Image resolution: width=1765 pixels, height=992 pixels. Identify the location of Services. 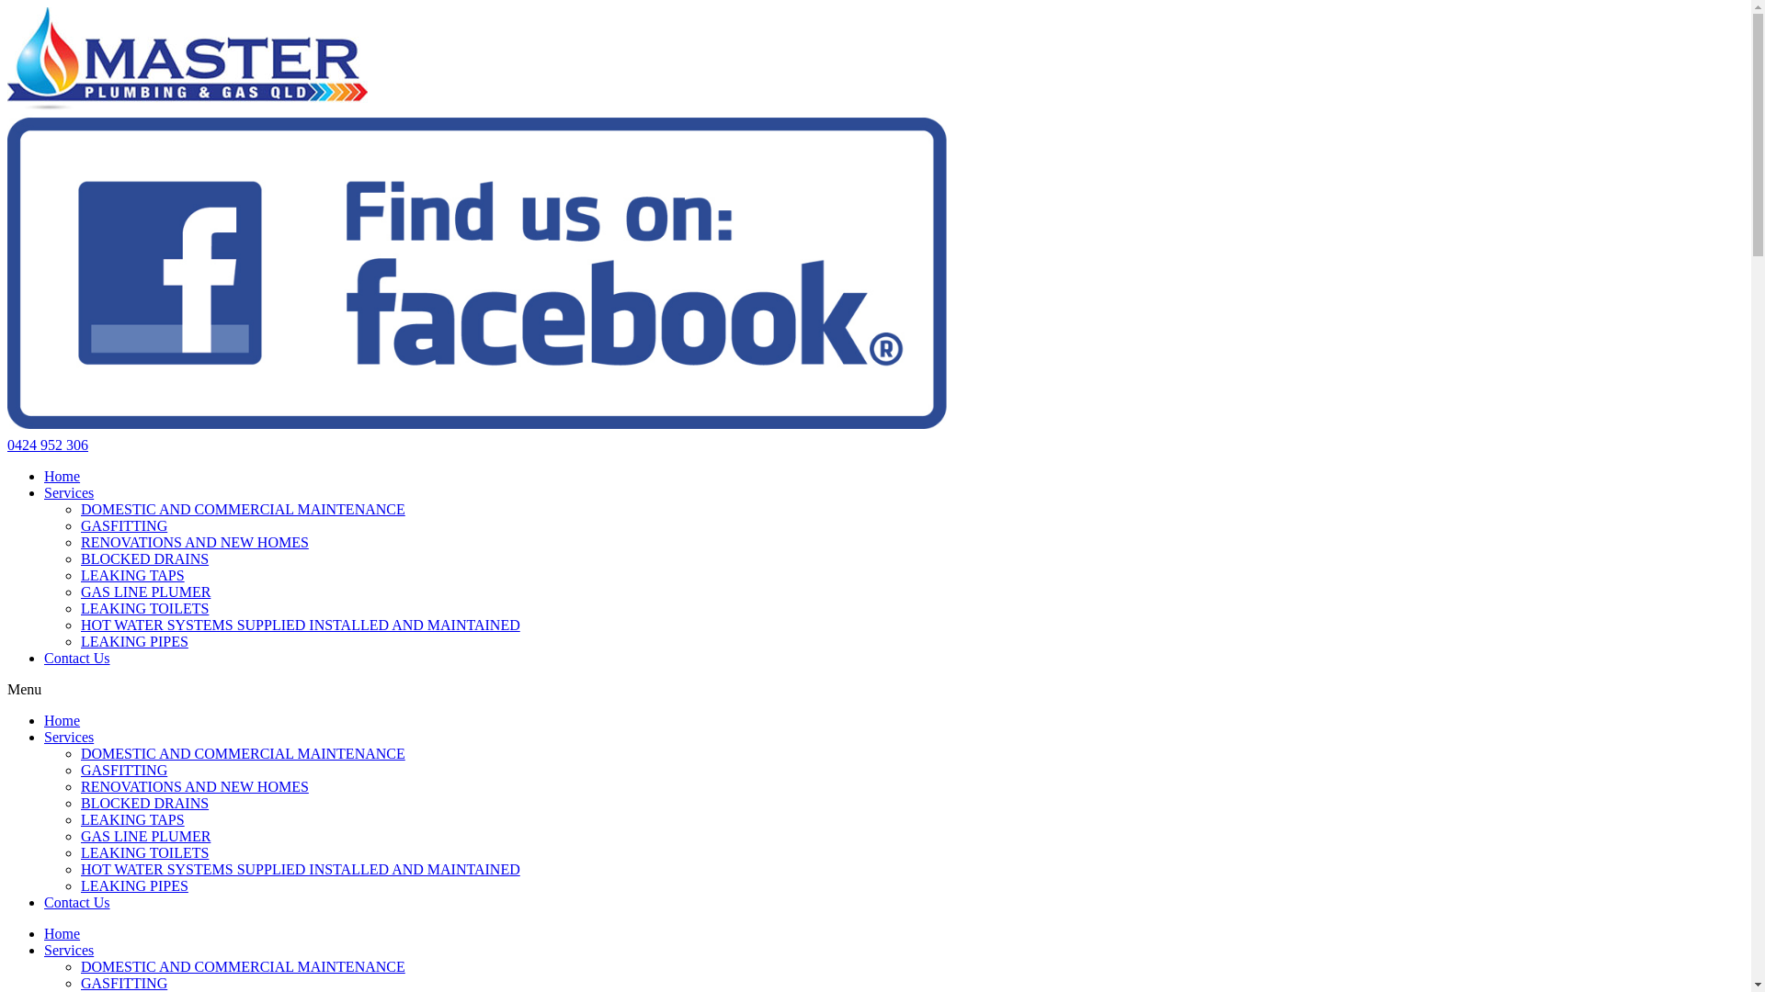
(69, 737).